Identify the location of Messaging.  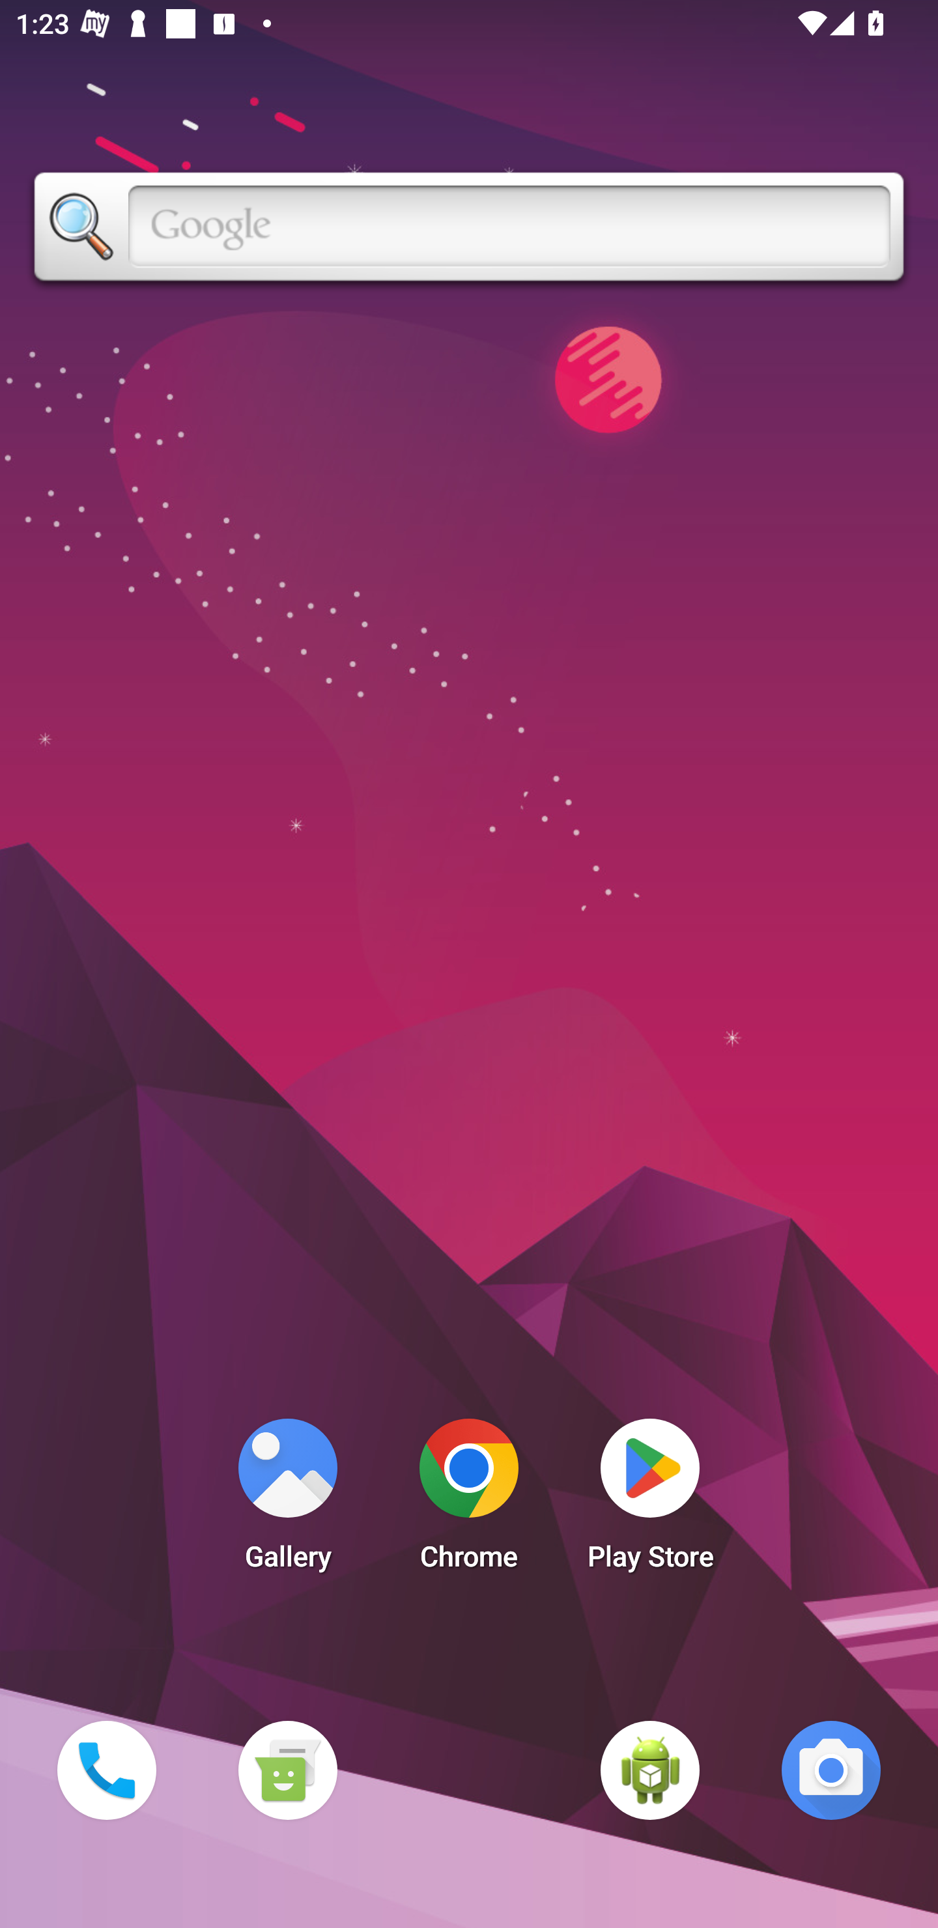
(287, 1770).